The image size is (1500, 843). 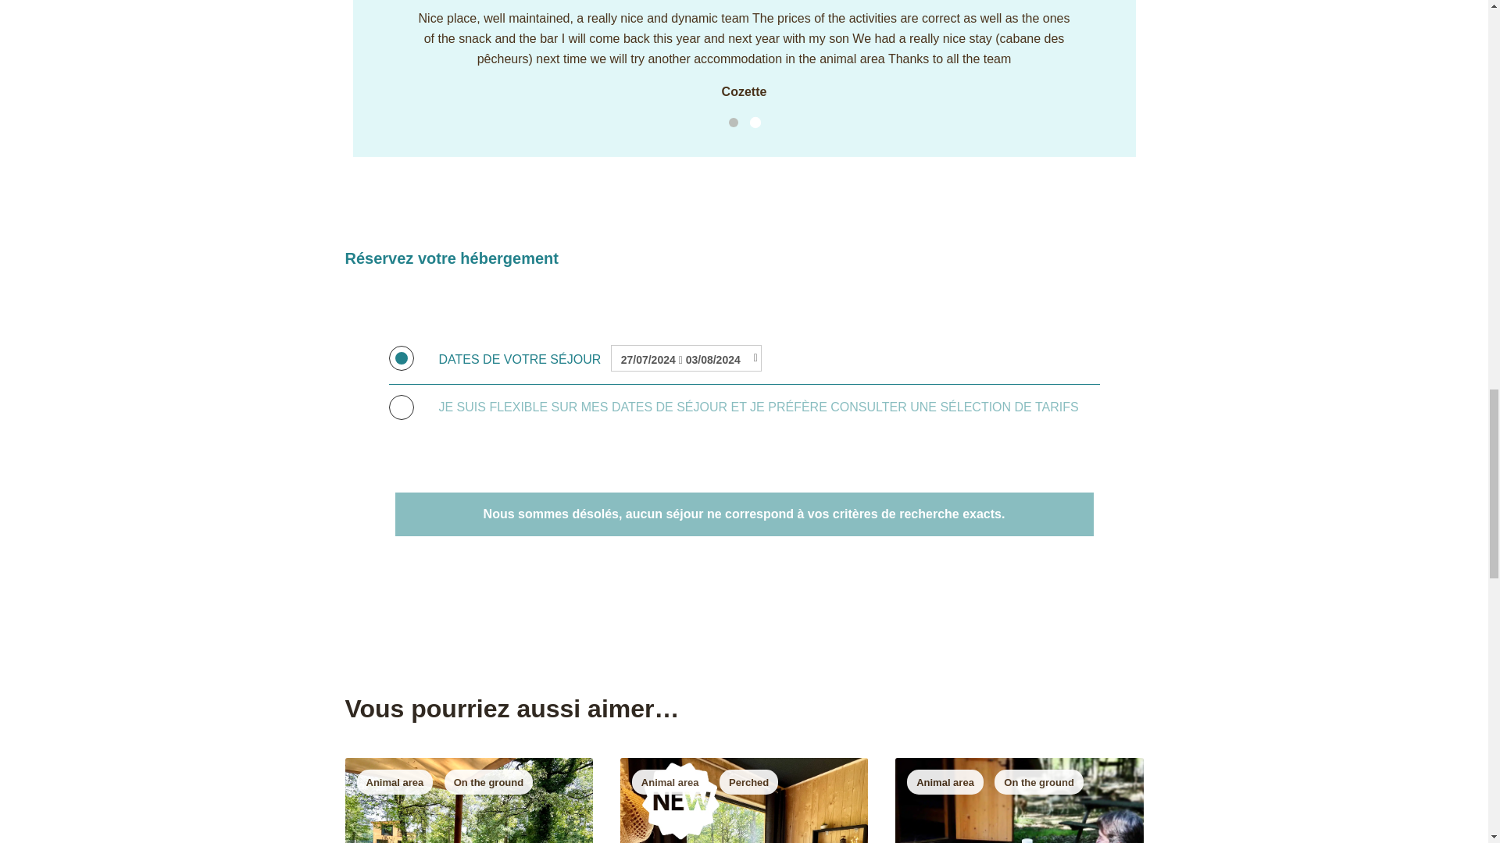 What do you see at coordinates (733, 123) in the screenshot?
I see `1` at bounding box center [733, 123].